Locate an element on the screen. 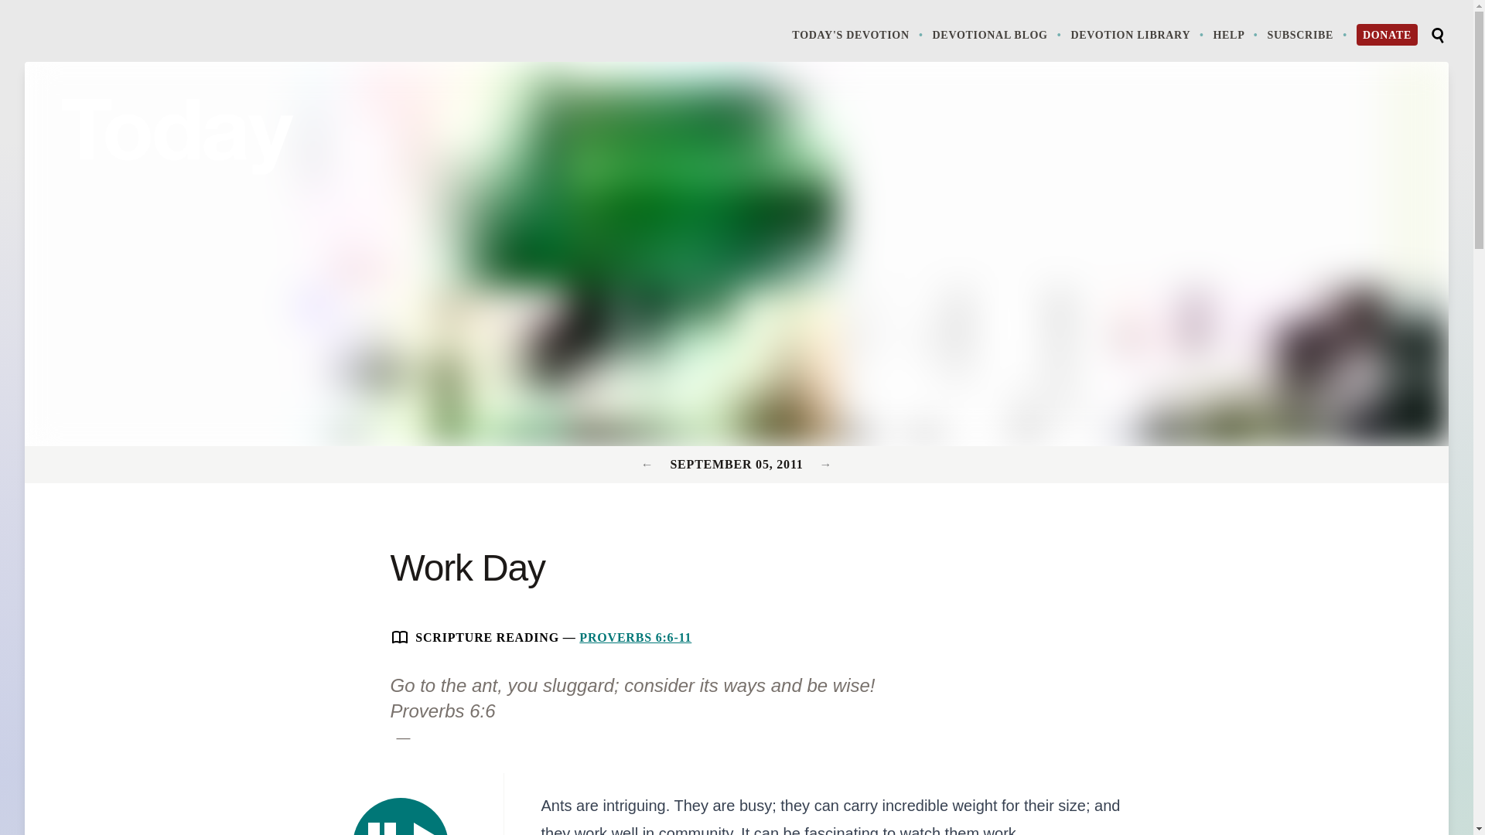 This screenshot has width=1485, height=835. HELP is located at coordinates (442, 711).